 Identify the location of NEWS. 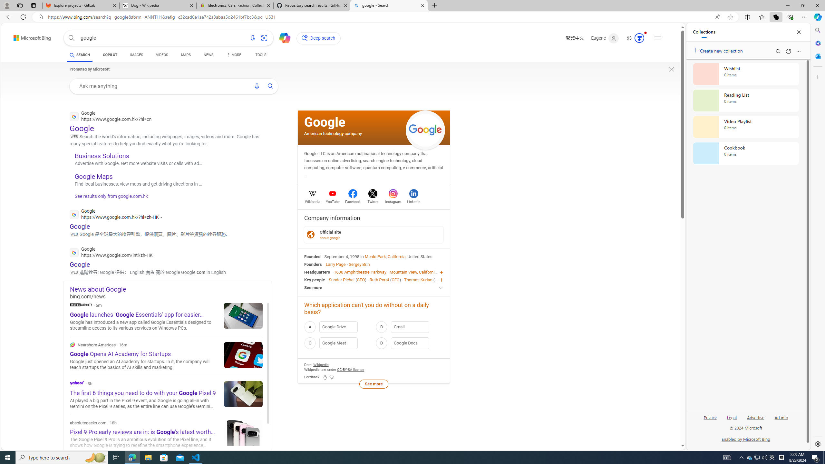
(208, 55).